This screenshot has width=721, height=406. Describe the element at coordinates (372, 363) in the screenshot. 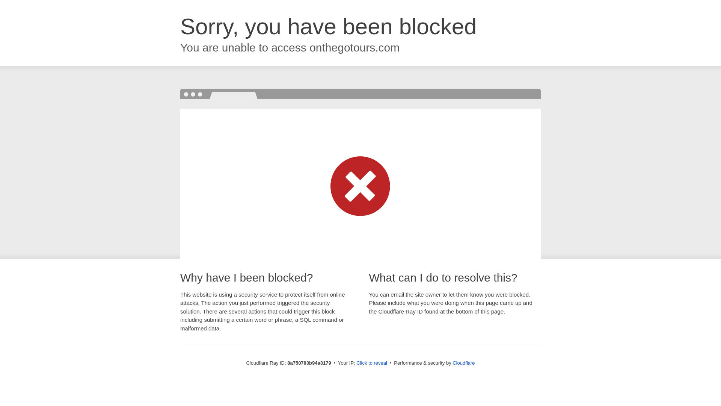

I see `Click to reveal` at that location.